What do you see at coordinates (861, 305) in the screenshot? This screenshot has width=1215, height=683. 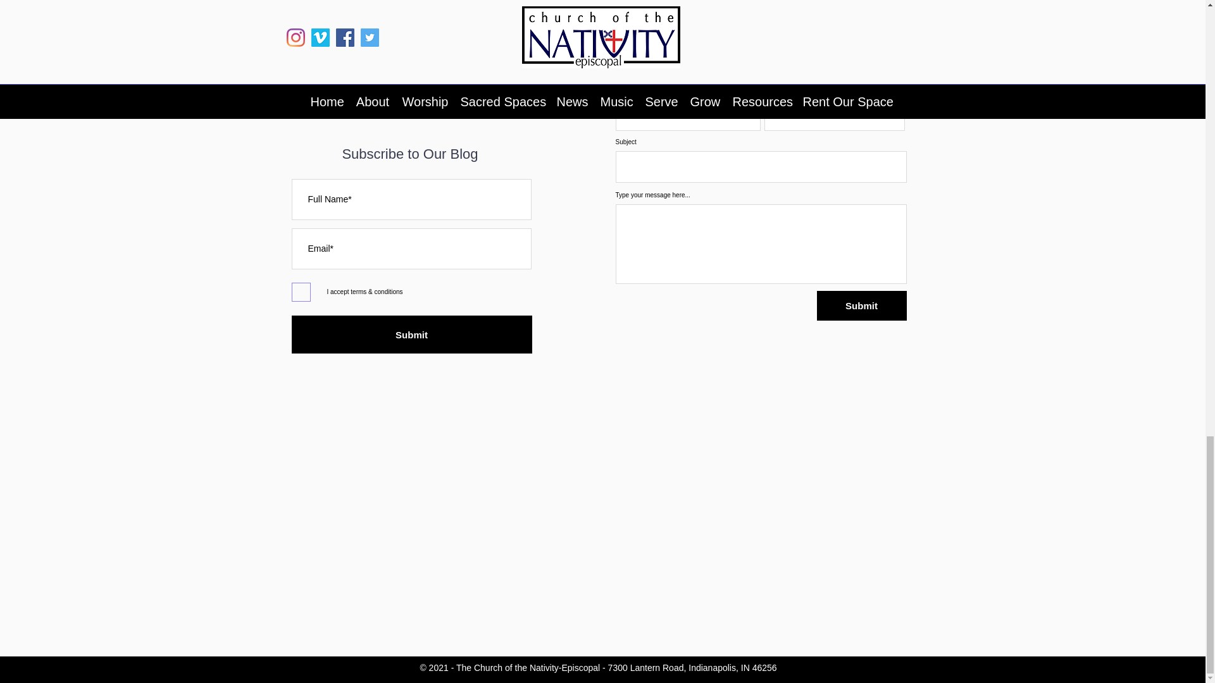 I see `Submit` at bounding box center [861, 305].